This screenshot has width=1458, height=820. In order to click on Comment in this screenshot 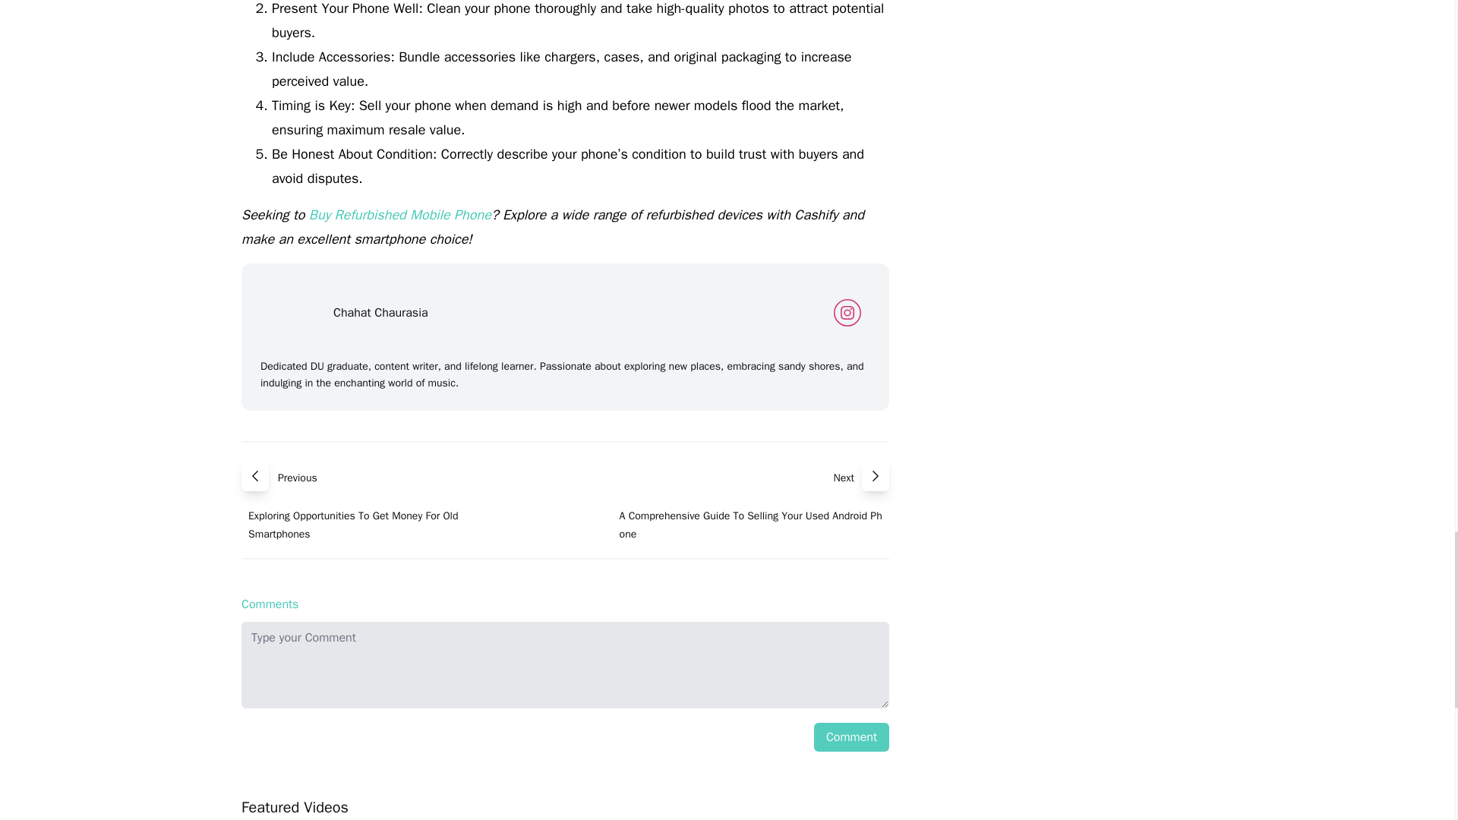, I will do `click(851, 736)`.